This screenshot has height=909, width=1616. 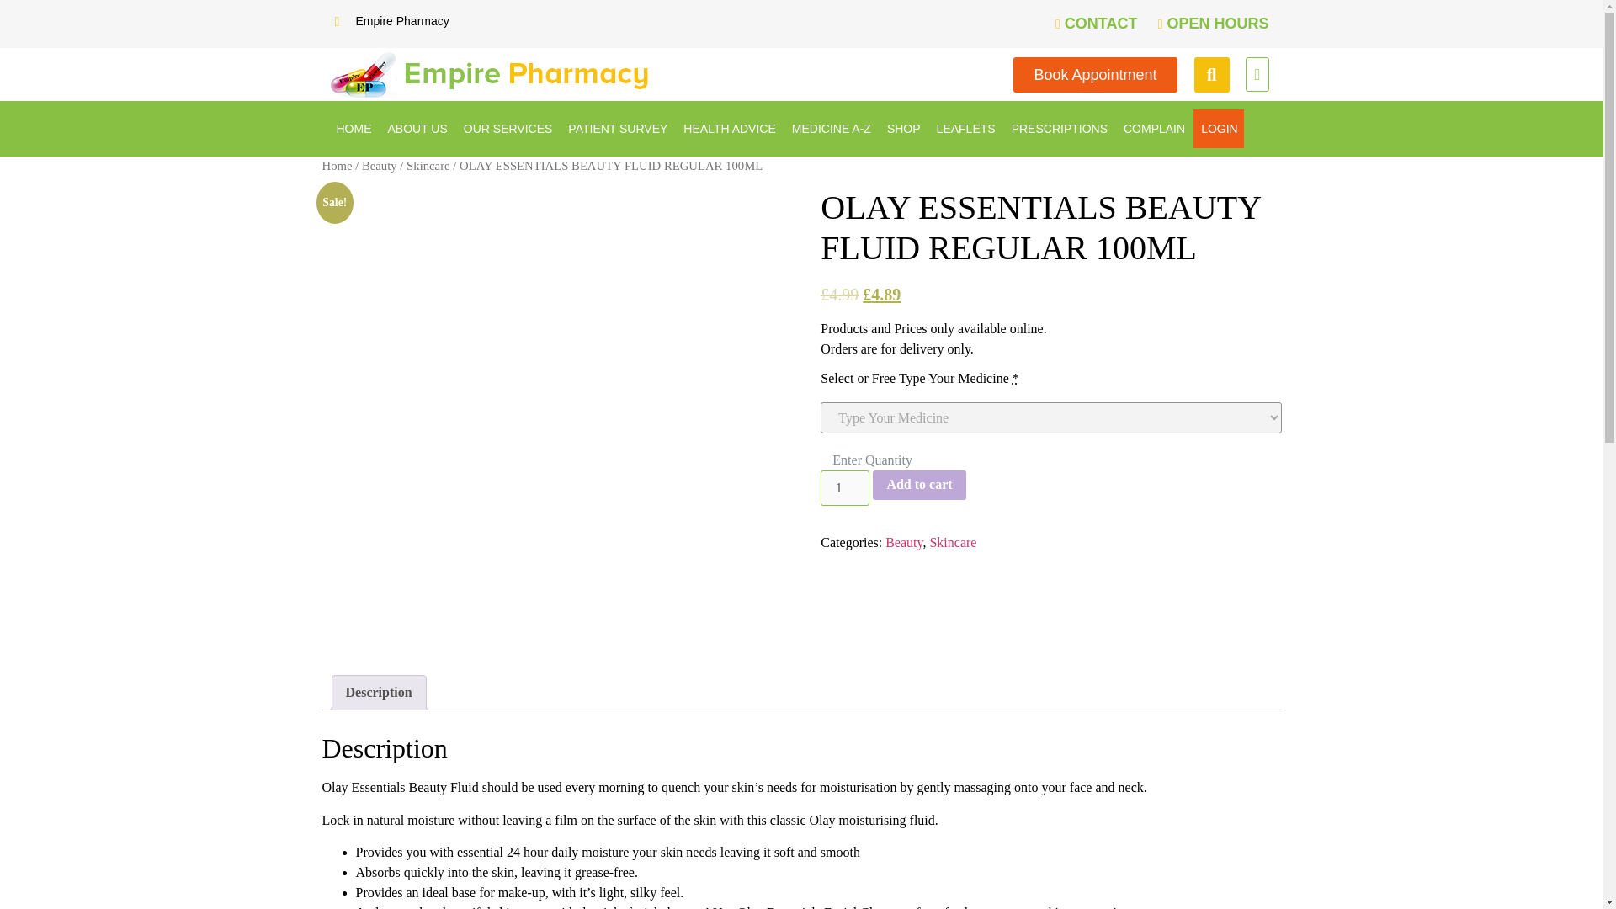 What do you see at coordinates (618, 128) in the screenshot?
I see `PATIENT SURVEY` at bounding box center [618, 128].